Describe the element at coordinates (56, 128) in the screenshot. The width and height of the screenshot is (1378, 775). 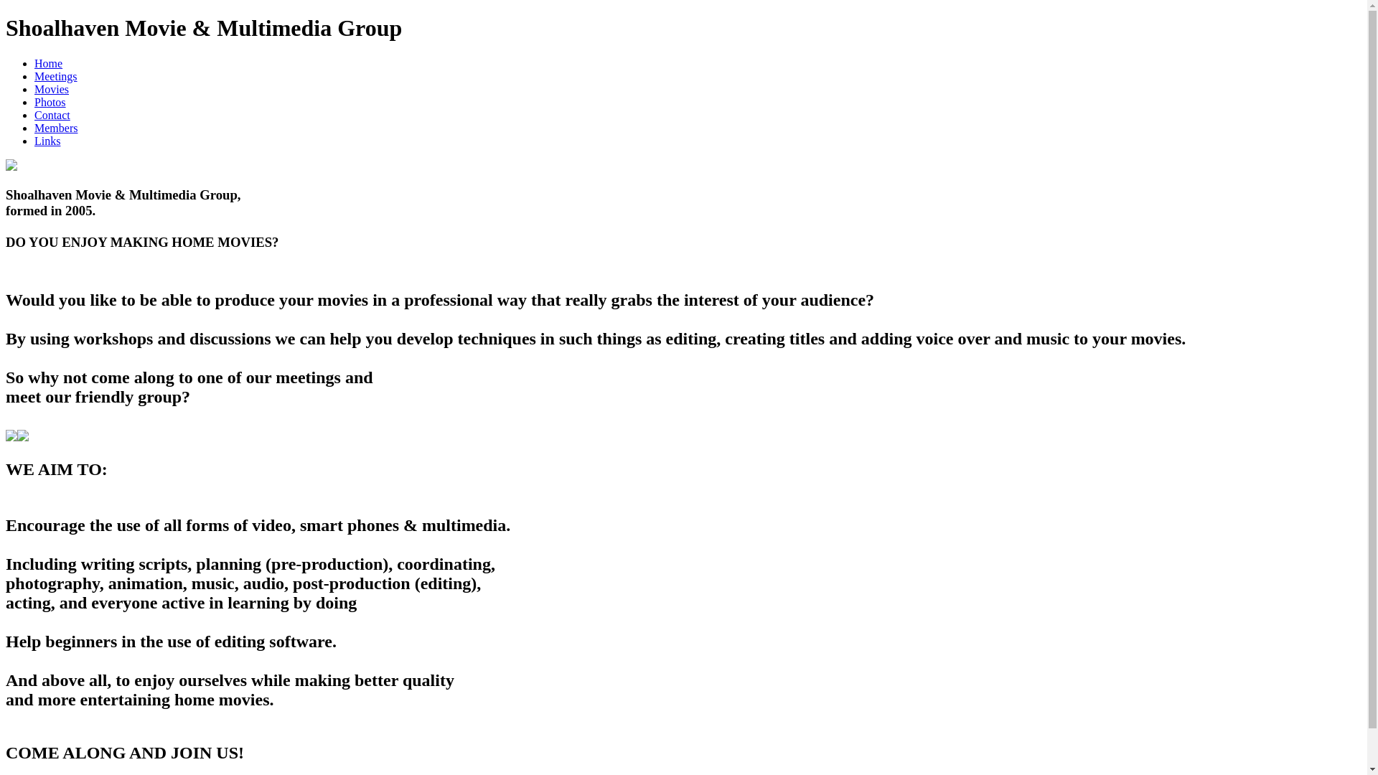
I see `Members` at that location.